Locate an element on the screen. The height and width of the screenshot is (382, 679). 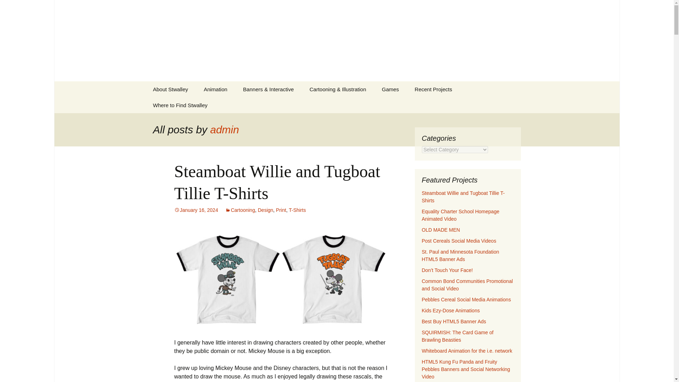
admin is located at coordinates (224, 129).